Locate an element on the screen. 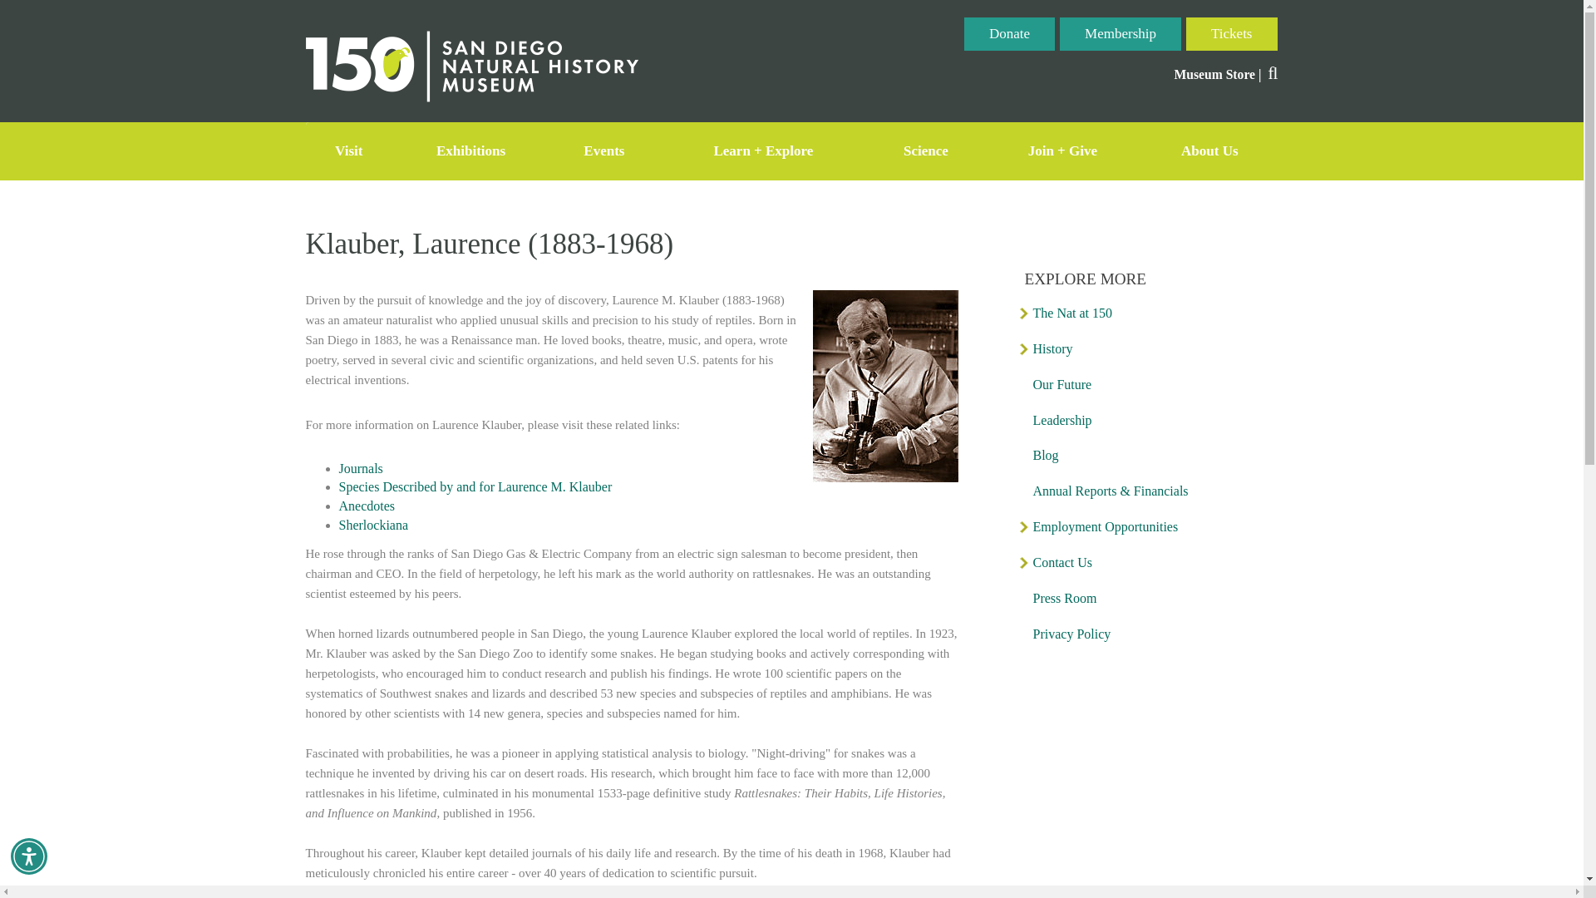 The width and height of the screenshot is (1596, 898). Membership is located at coordinates (1121, 33).